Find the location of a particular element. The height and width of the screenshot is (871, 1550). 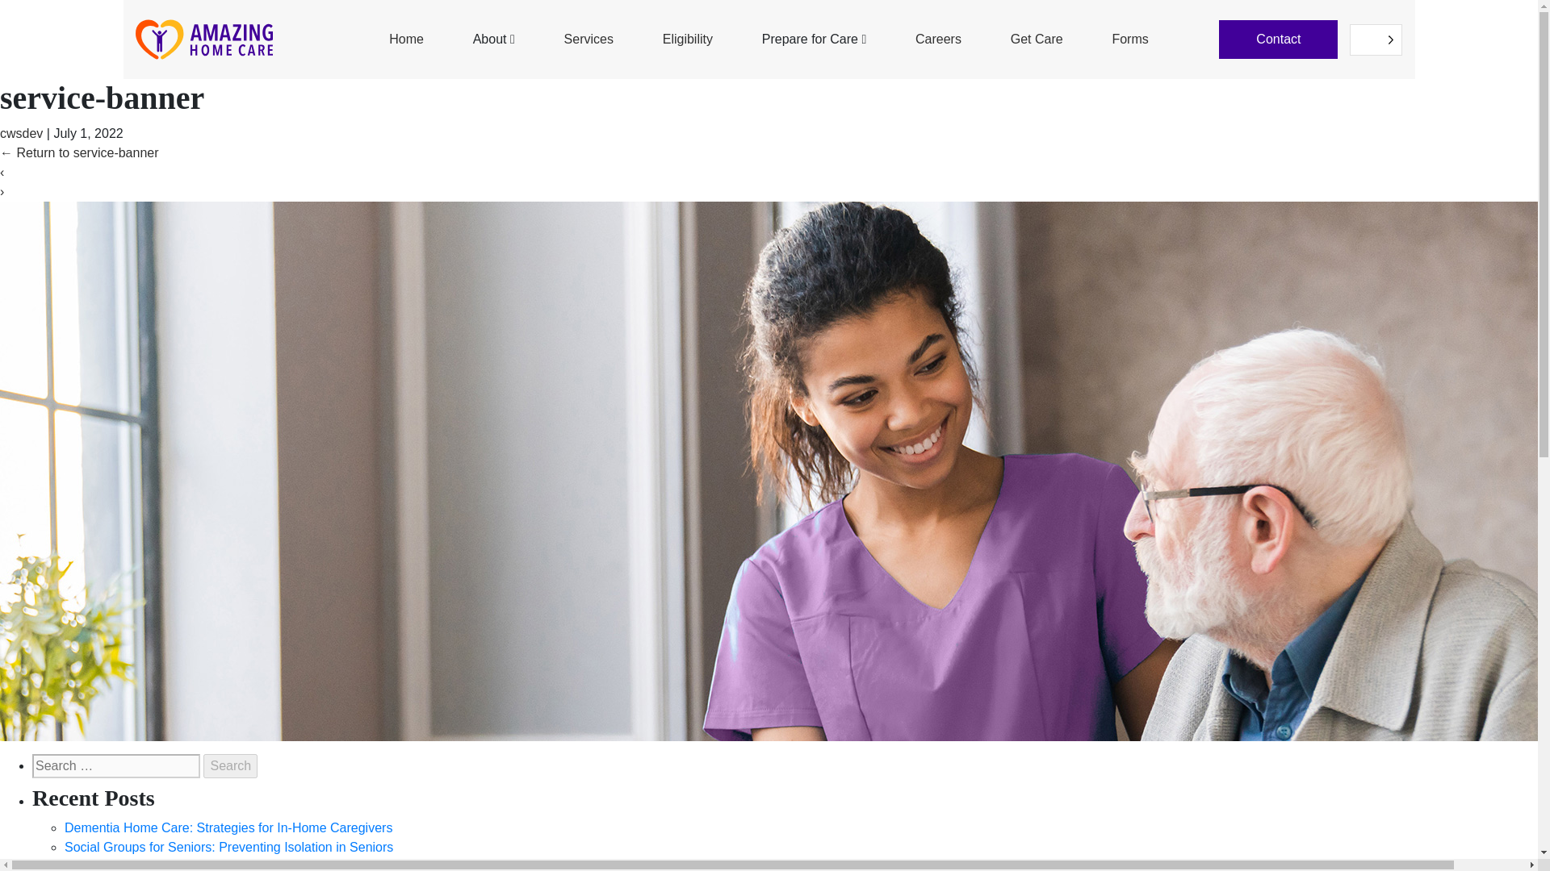

Services is located at coordinates (589, 40).